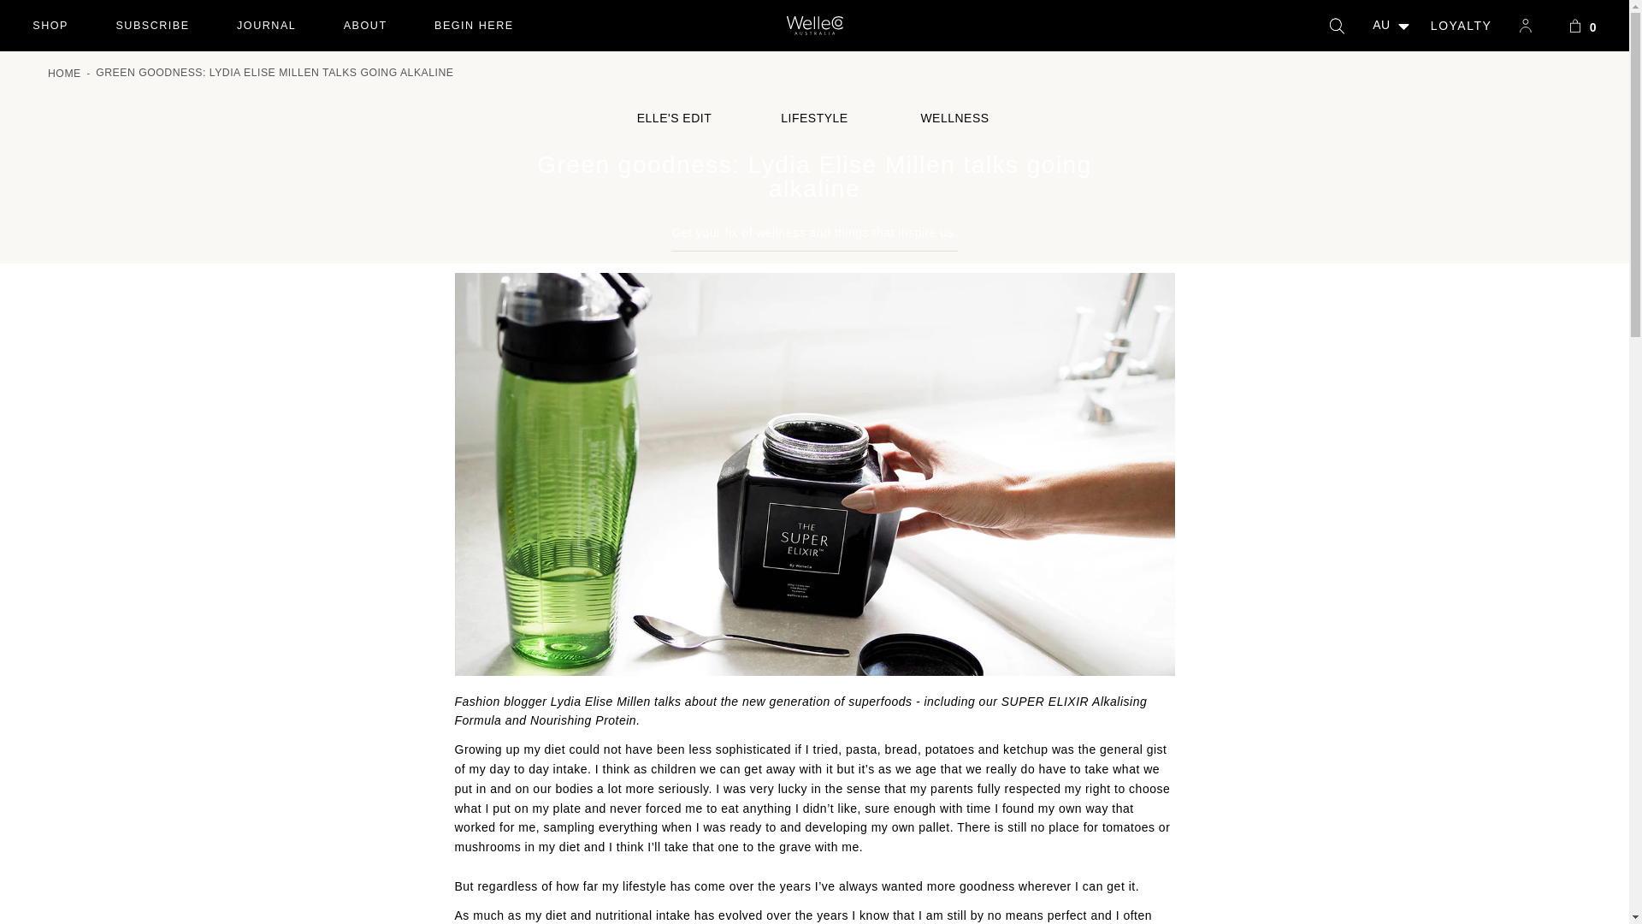 This screenshot has width=1642, height=924. I want to click on BEGIN HERE, so click(265, 26).